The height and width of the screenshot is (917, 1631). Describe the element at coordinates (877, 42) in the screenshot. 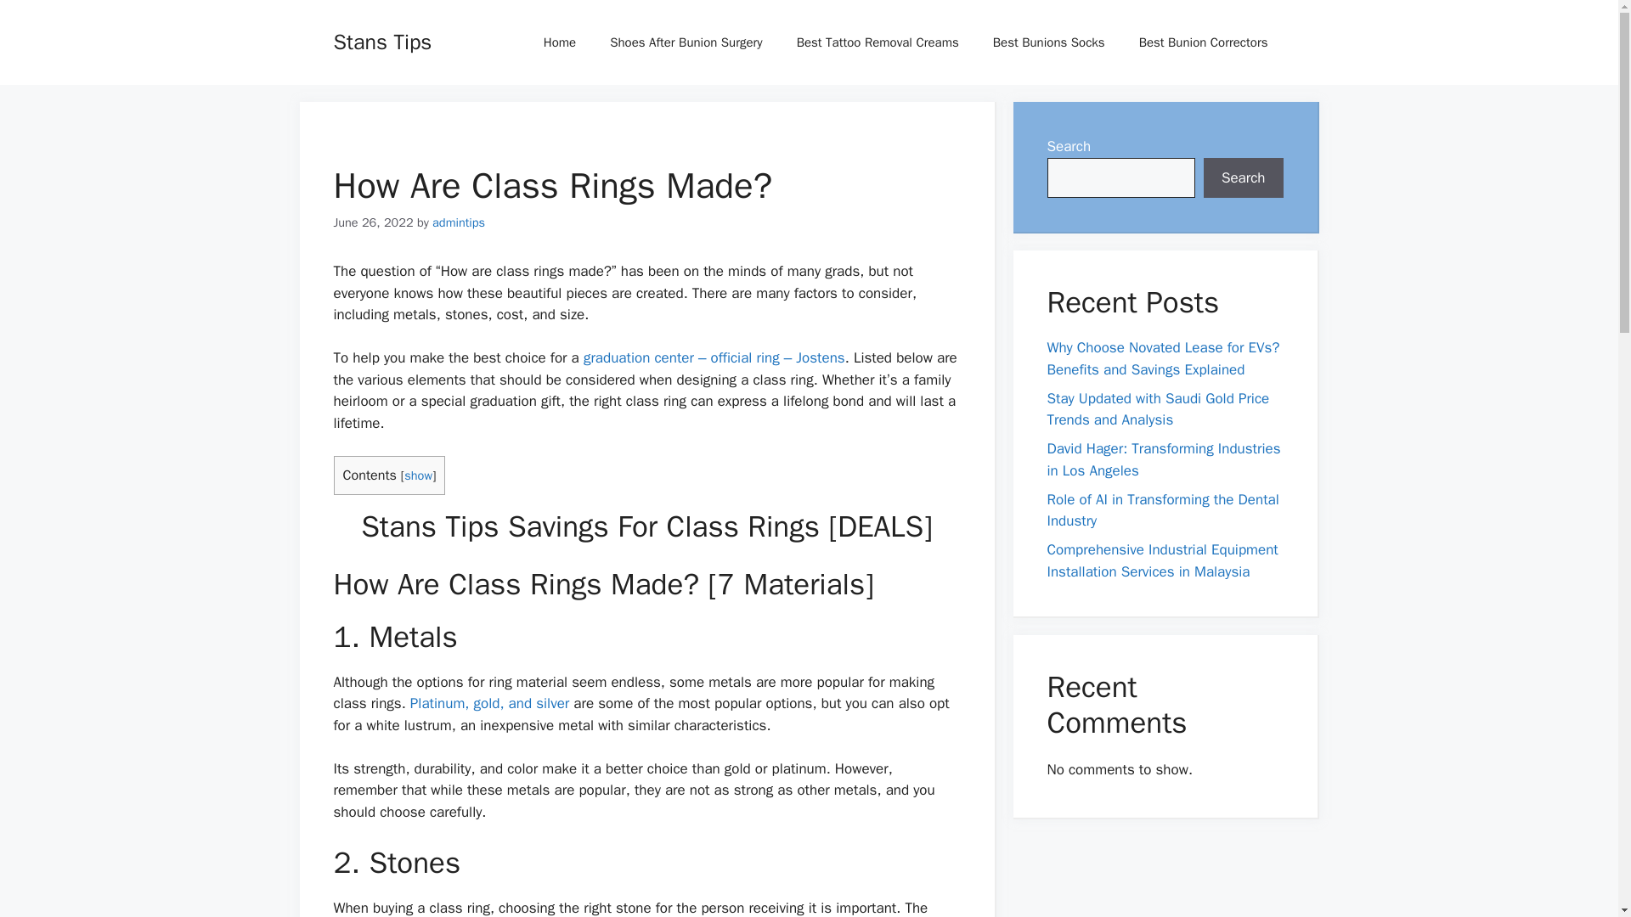

I see `Best Tattoo Removal Creams` at that location.